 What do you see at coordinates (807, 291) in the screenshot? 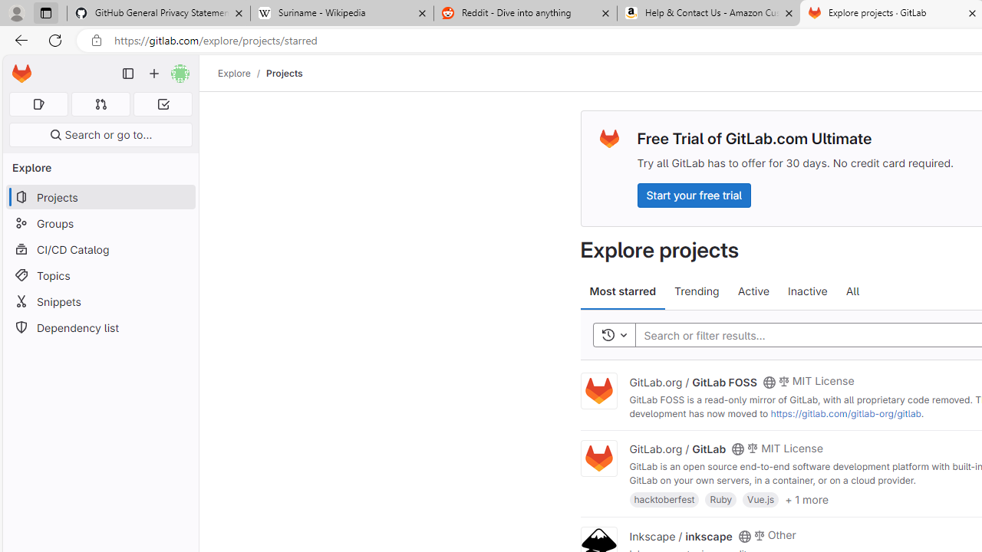
I see `Inactive` at bounding box center [807, 291].